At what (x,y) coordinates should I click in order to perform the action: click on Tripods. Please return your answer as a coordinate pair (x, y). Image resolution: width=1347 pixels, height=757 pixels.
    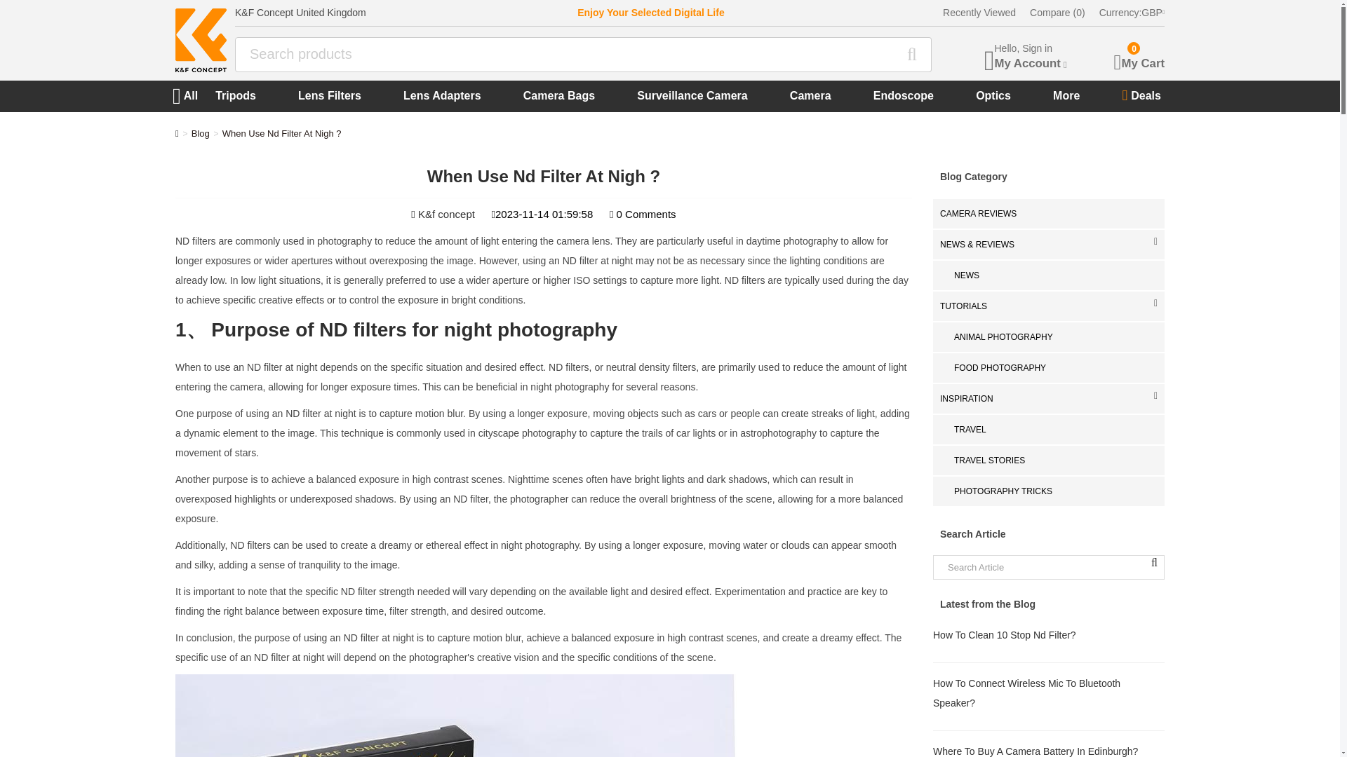
    Looking at the image, I should click on (236, 95).